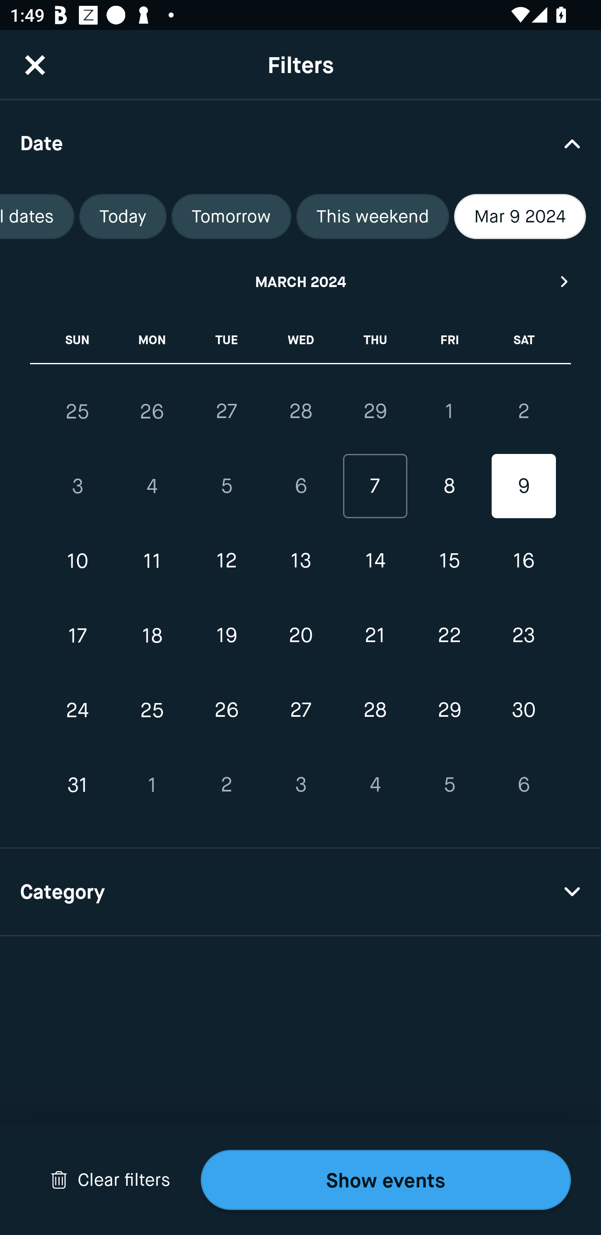 Image resolution: width=601 pixels, height=1235 pixels. I want to click on Drop Down Arrow Clear filters, so click(110, 1180).